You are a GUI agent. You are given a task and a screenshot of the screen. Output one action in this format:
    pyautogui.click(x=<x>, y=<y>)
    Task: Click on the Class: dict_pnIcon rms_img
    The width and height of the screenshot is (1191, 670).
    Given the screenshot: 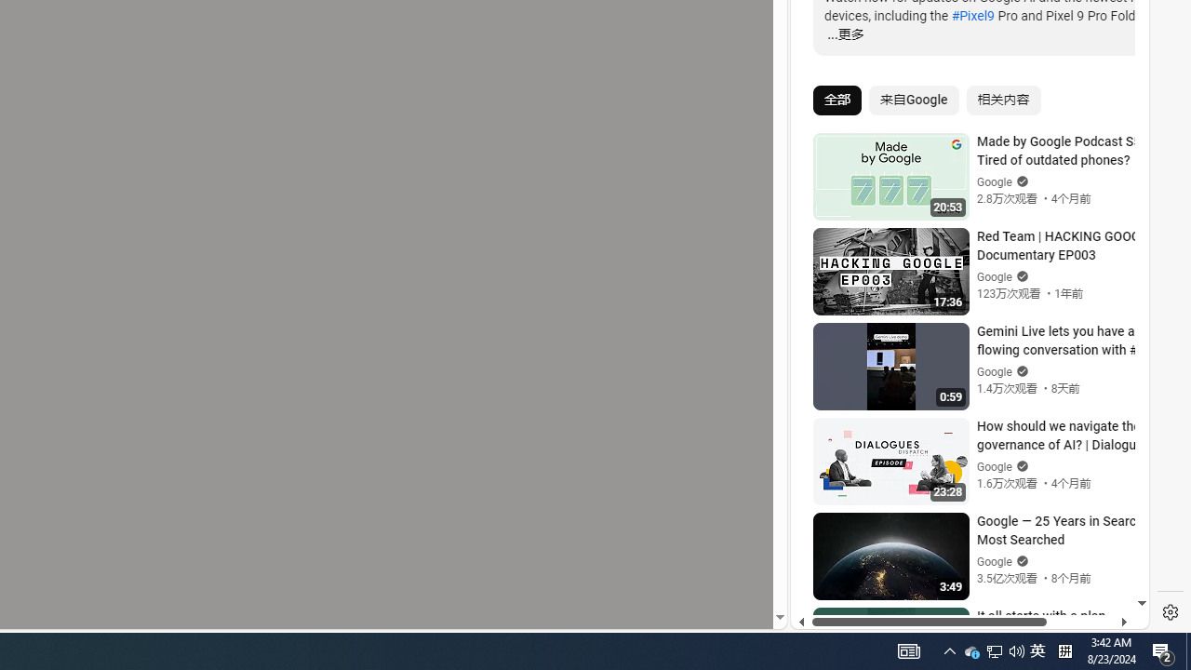 What is the action you would take?
    pyautogui.click(x=957, y=614)
    